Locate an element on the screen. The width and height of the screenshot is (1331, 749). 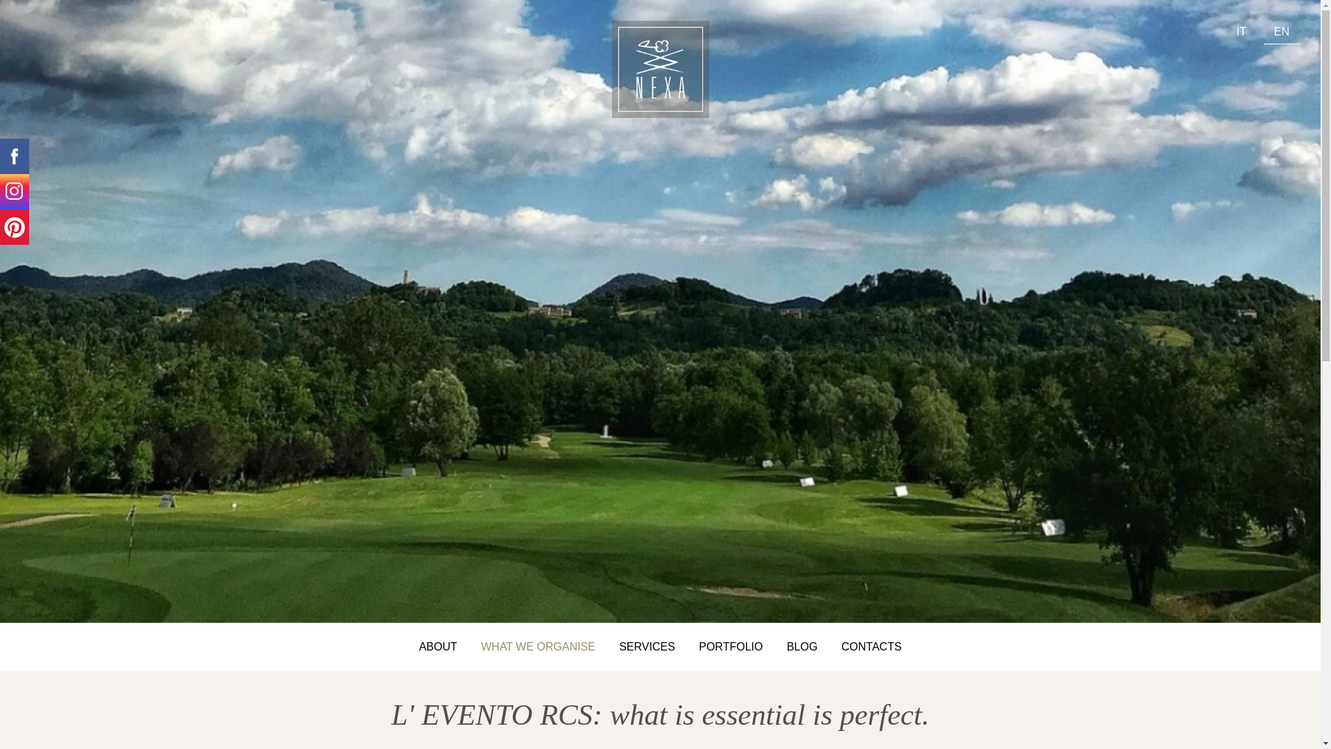
WHAT WE ORGANISE is located at coordinates (538, 646).